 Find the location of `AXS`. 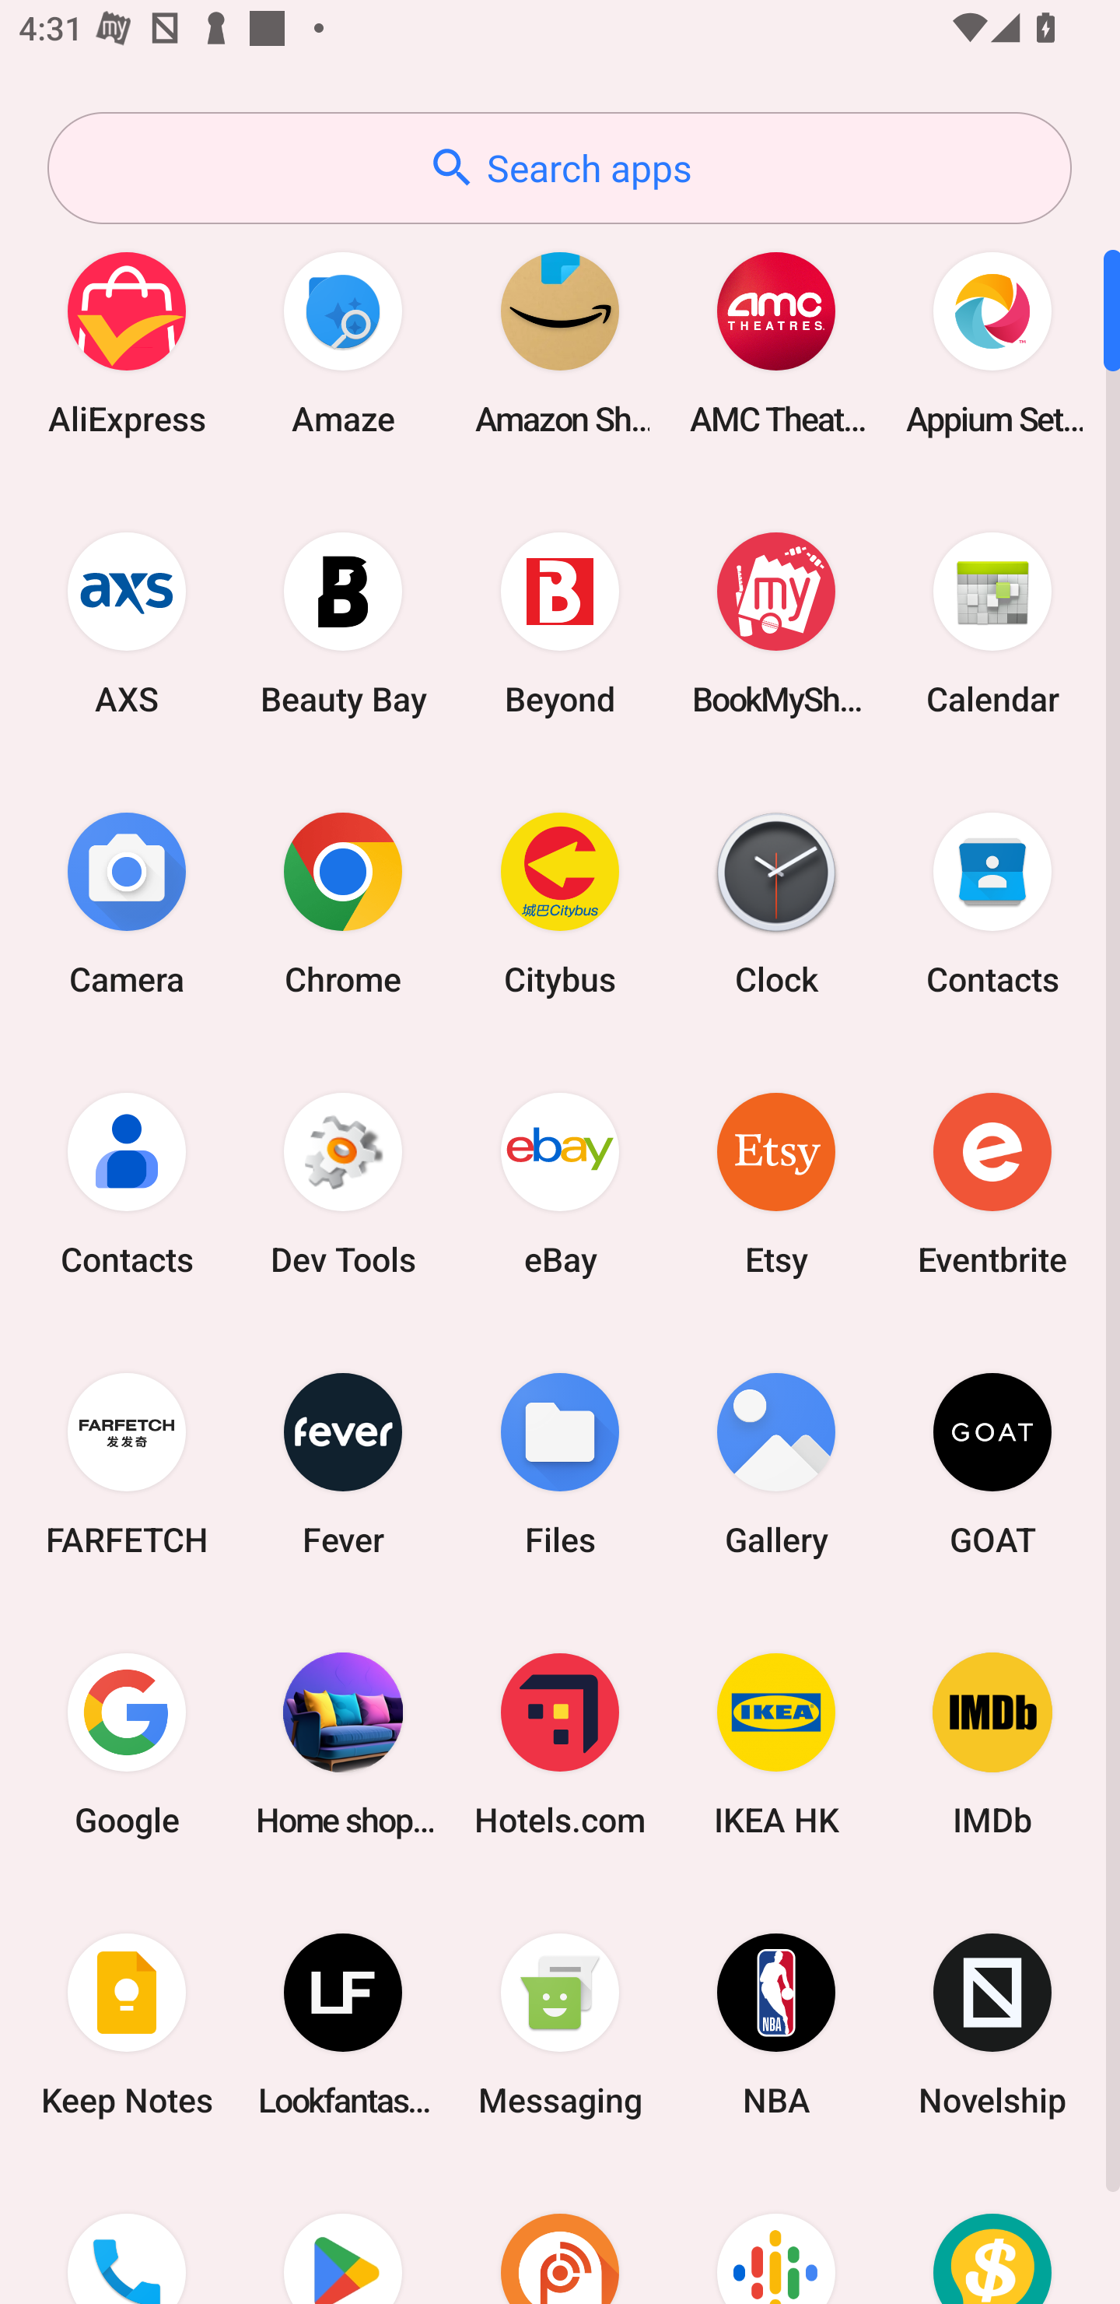

AXS is located at coordinates (127, 623).